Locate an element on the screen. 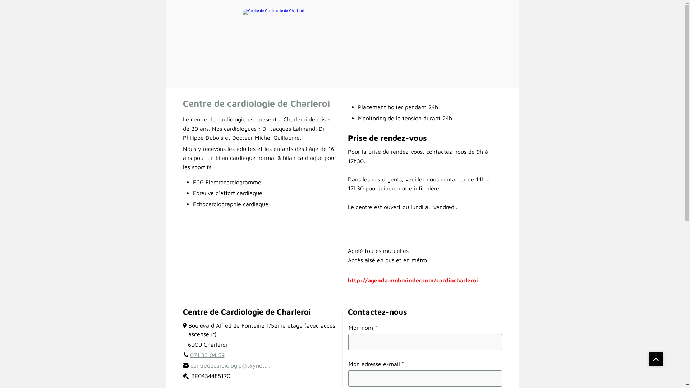  Centre de Cardiologie de Charleroi is located at coordinates (342, 44).